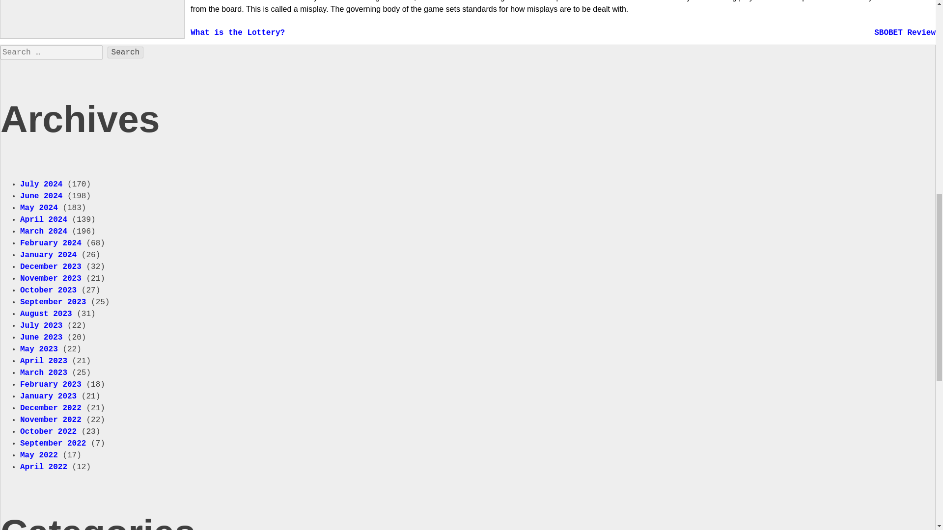 This screenshot has height=530, width=943. Describe the element at coordinates (237, 32) in the screenshot. I see `What is the Lottery?` at that location.